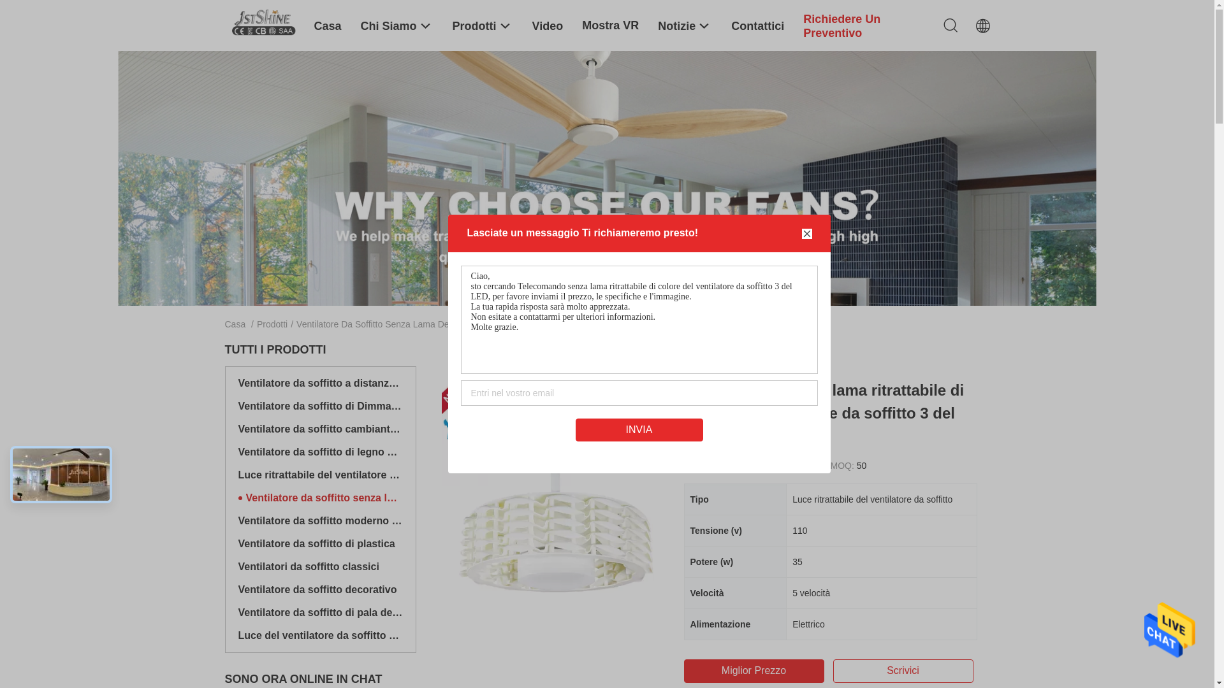  I want to click on Chi Siamo, so click(397, 25).